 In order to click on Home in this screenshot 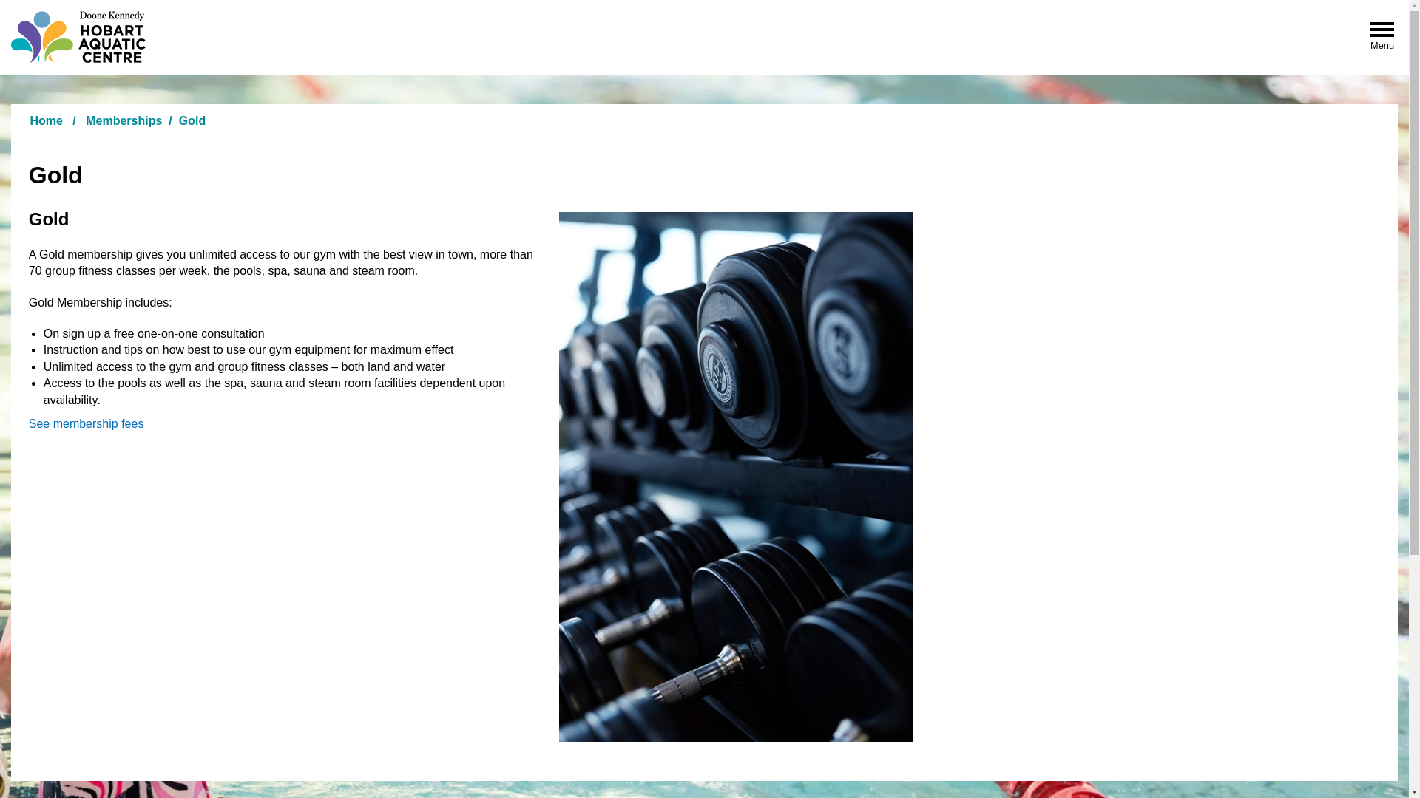, I will do `click(46, 121)`.